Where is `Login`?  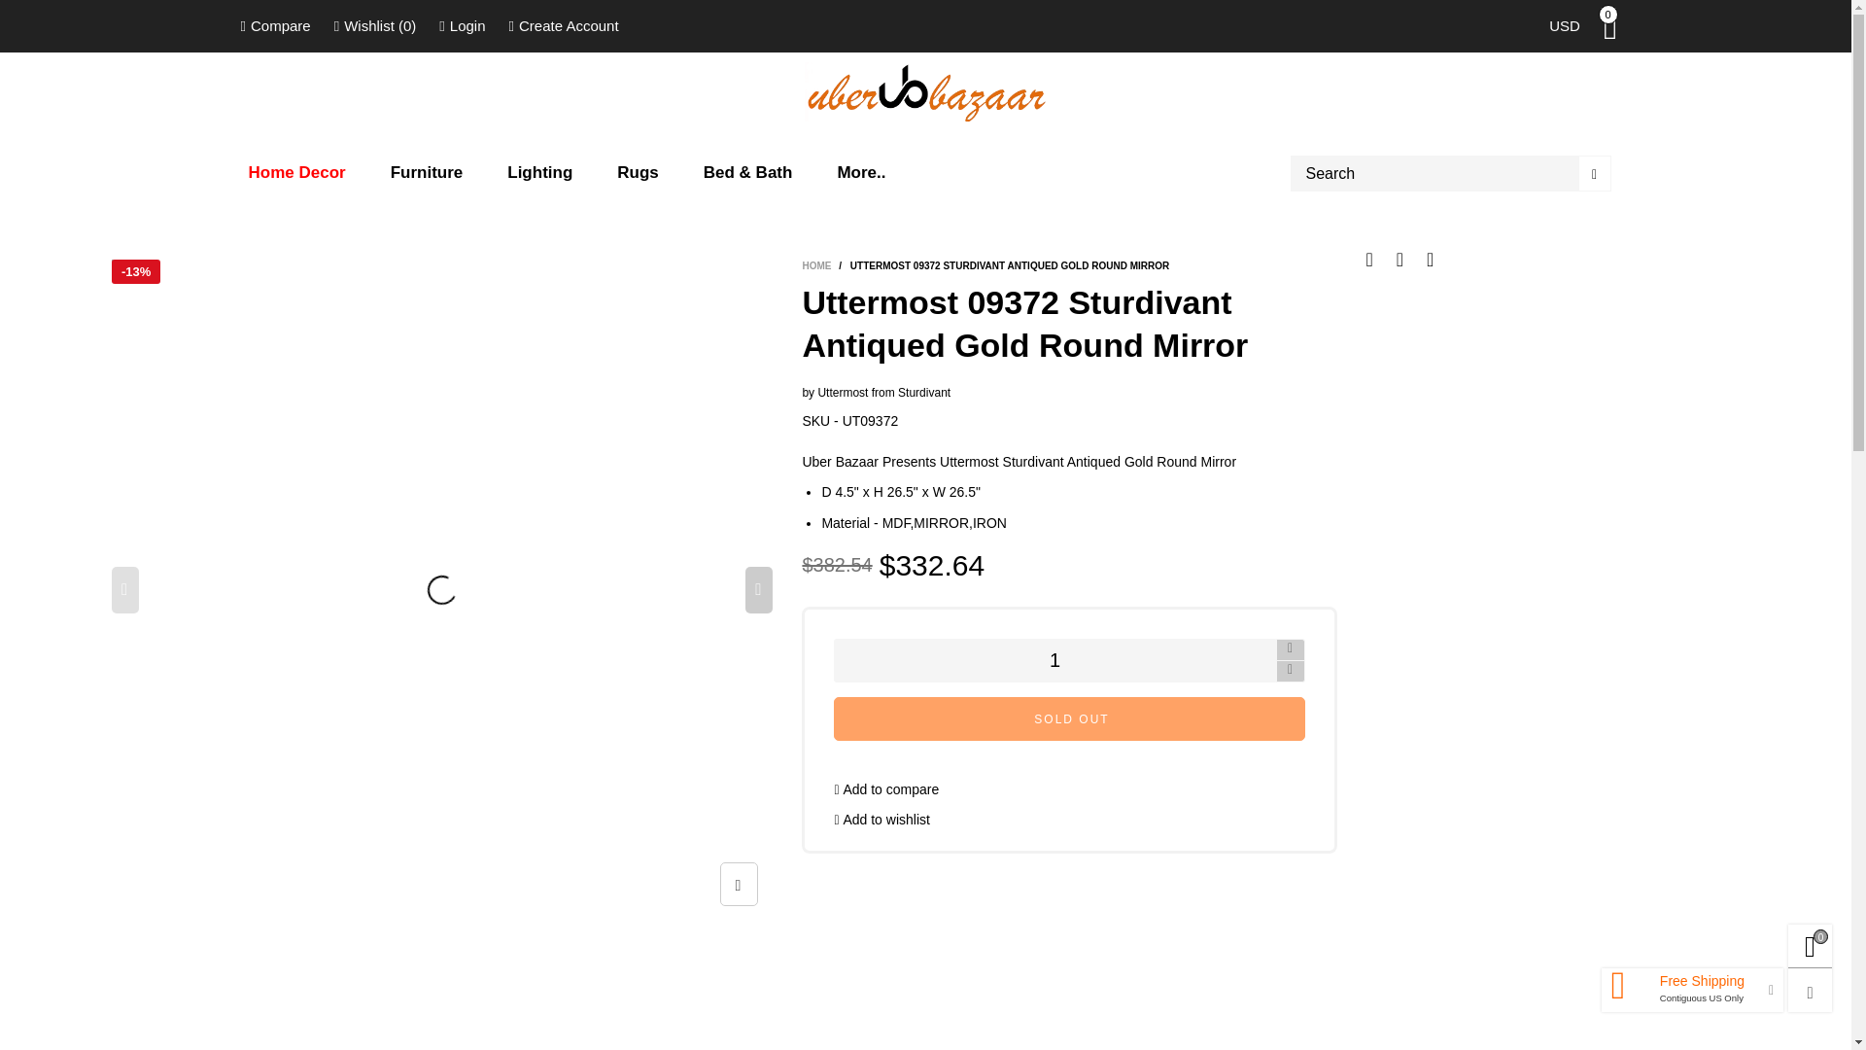 Login is located at coordinates (461, 26).